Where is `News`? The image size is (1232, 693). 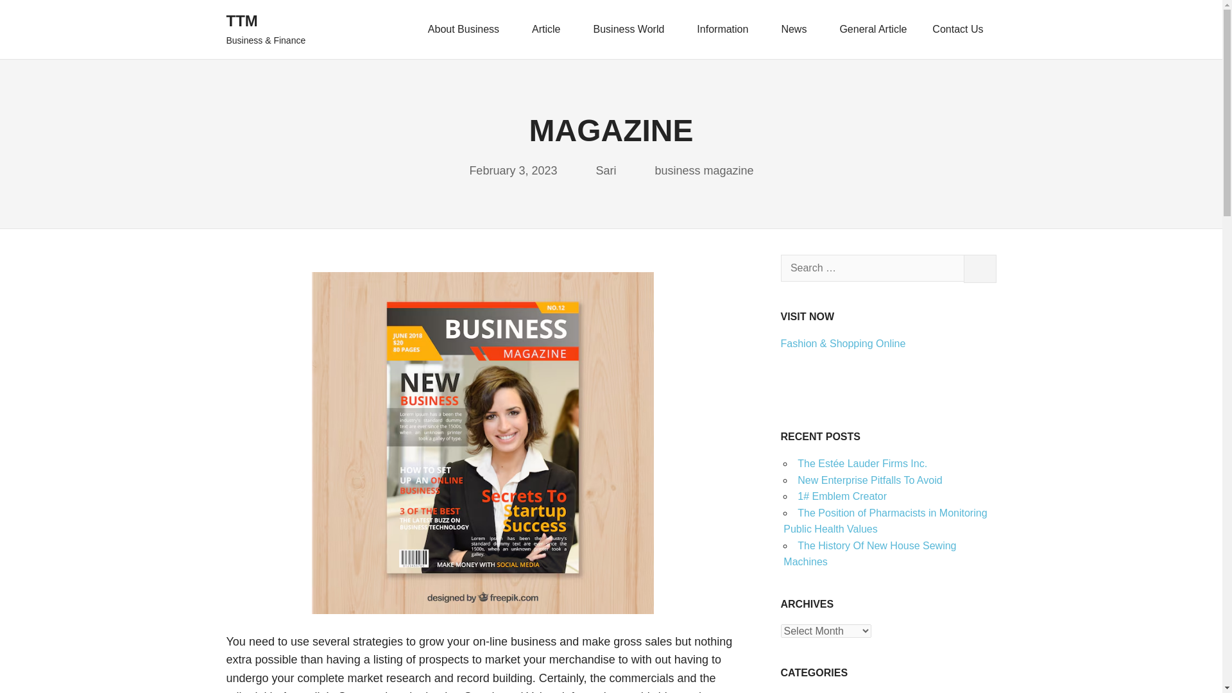
News is located at coordinates (797, 30).